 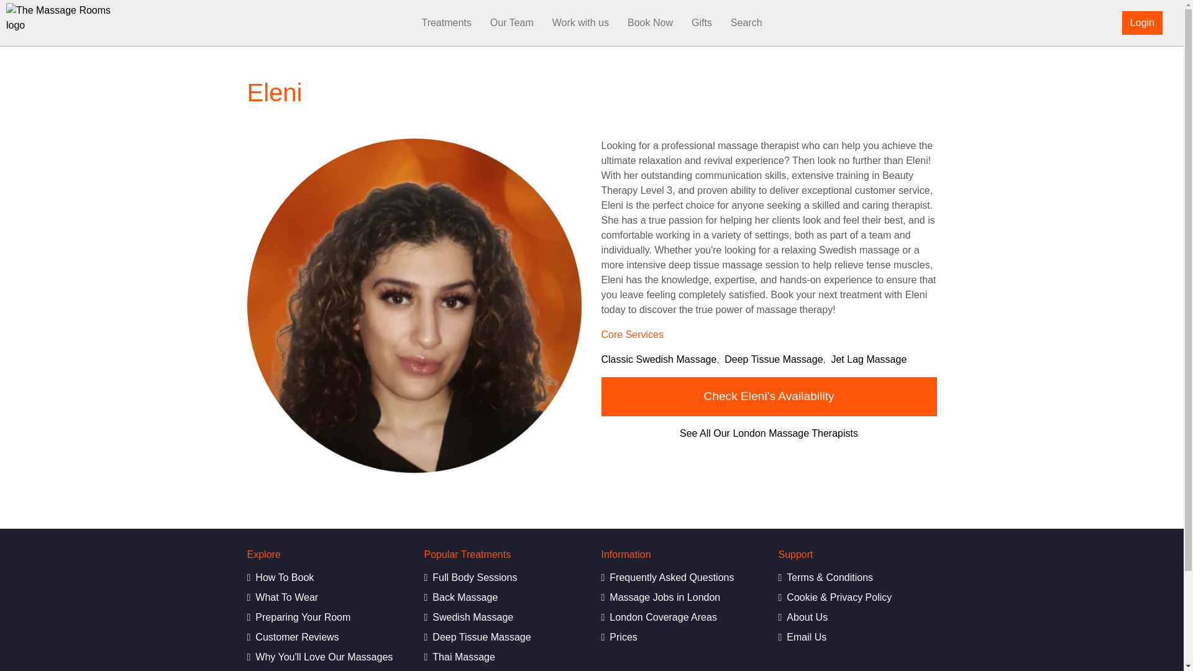 I want to click on Email Us, so click(x=857, y=637).